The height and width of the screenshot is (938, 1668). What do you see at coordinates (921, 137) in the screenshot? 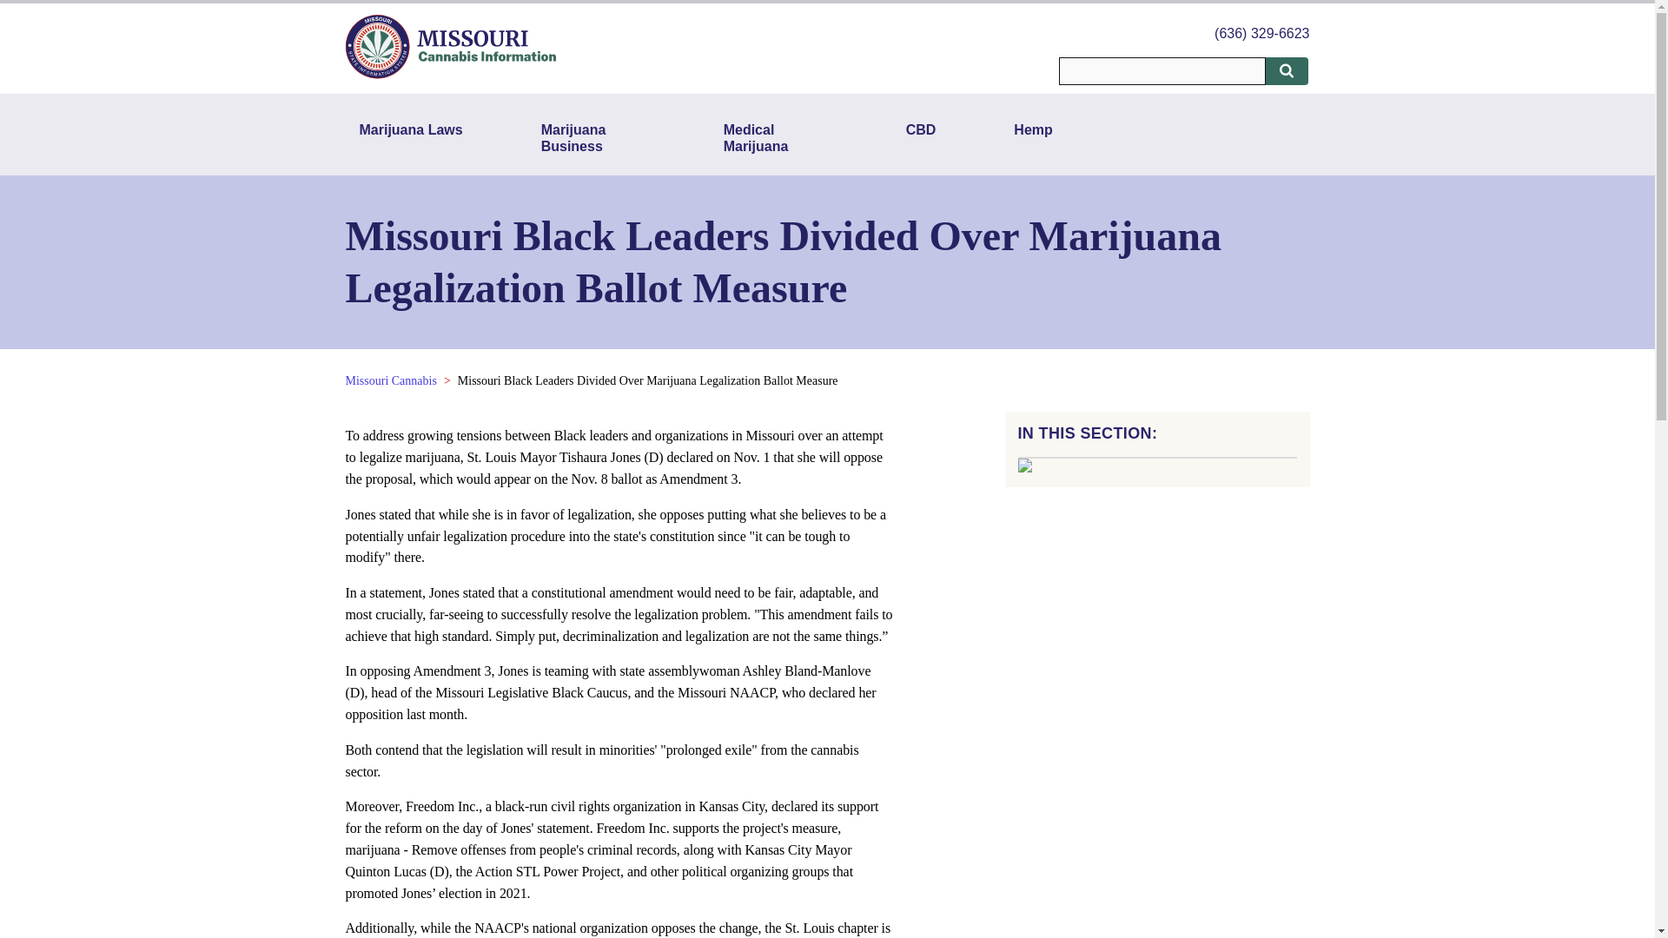
I see `CBD` at bounding box center [921, 137].